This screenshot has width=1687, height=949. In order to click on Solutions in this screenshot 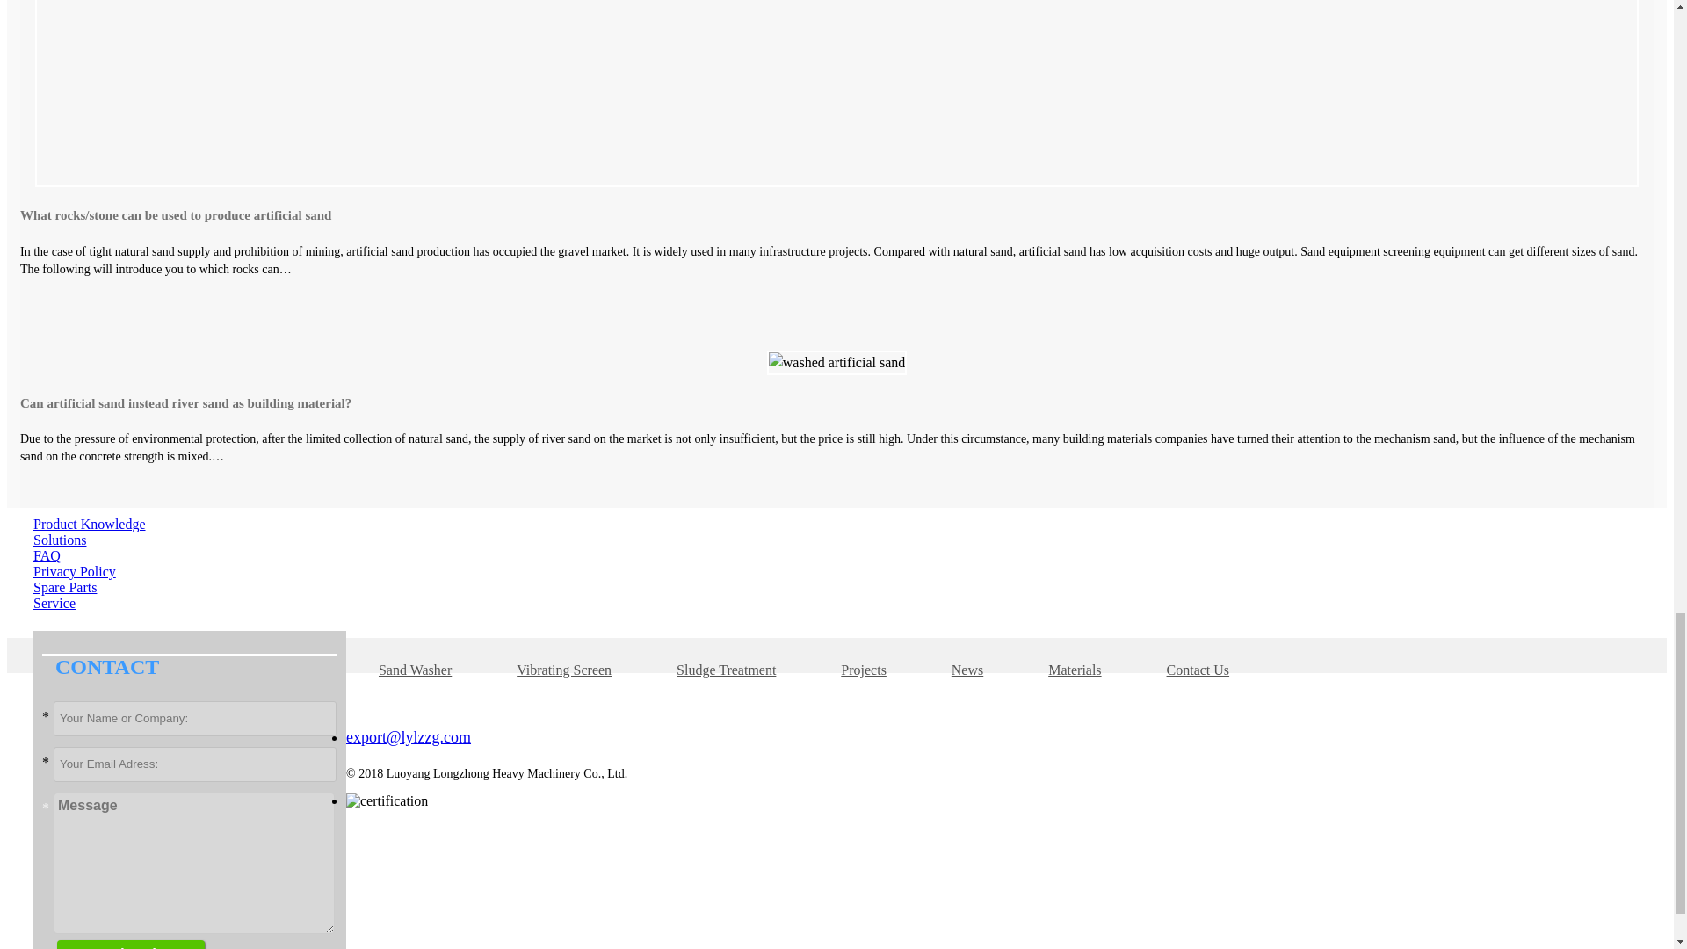, I will do `click(60, 540)`.